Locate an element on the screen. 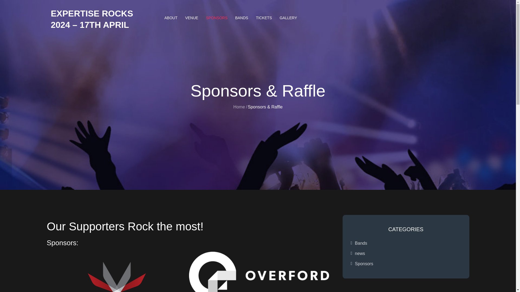  Bands is located at coordinates (361, 243).